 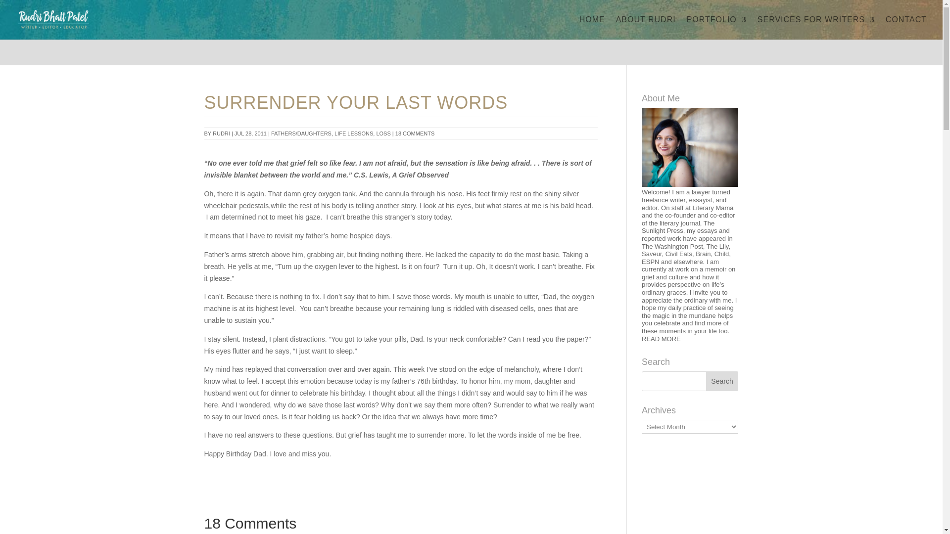 I want to click on CONTACT, so click(x=906, y=28).